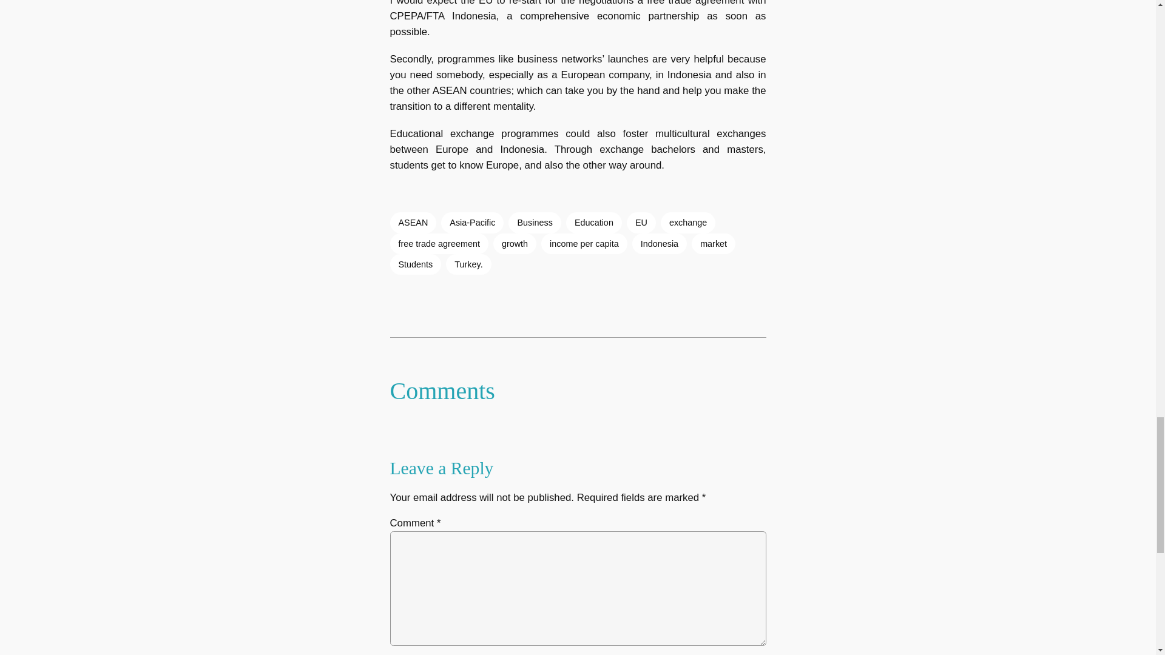 The width and height of the screenshot is (1165, 655). What do you see at coordinates (515, 244) in the screenshot?
I see `growth` at bounding box center [515, 244].